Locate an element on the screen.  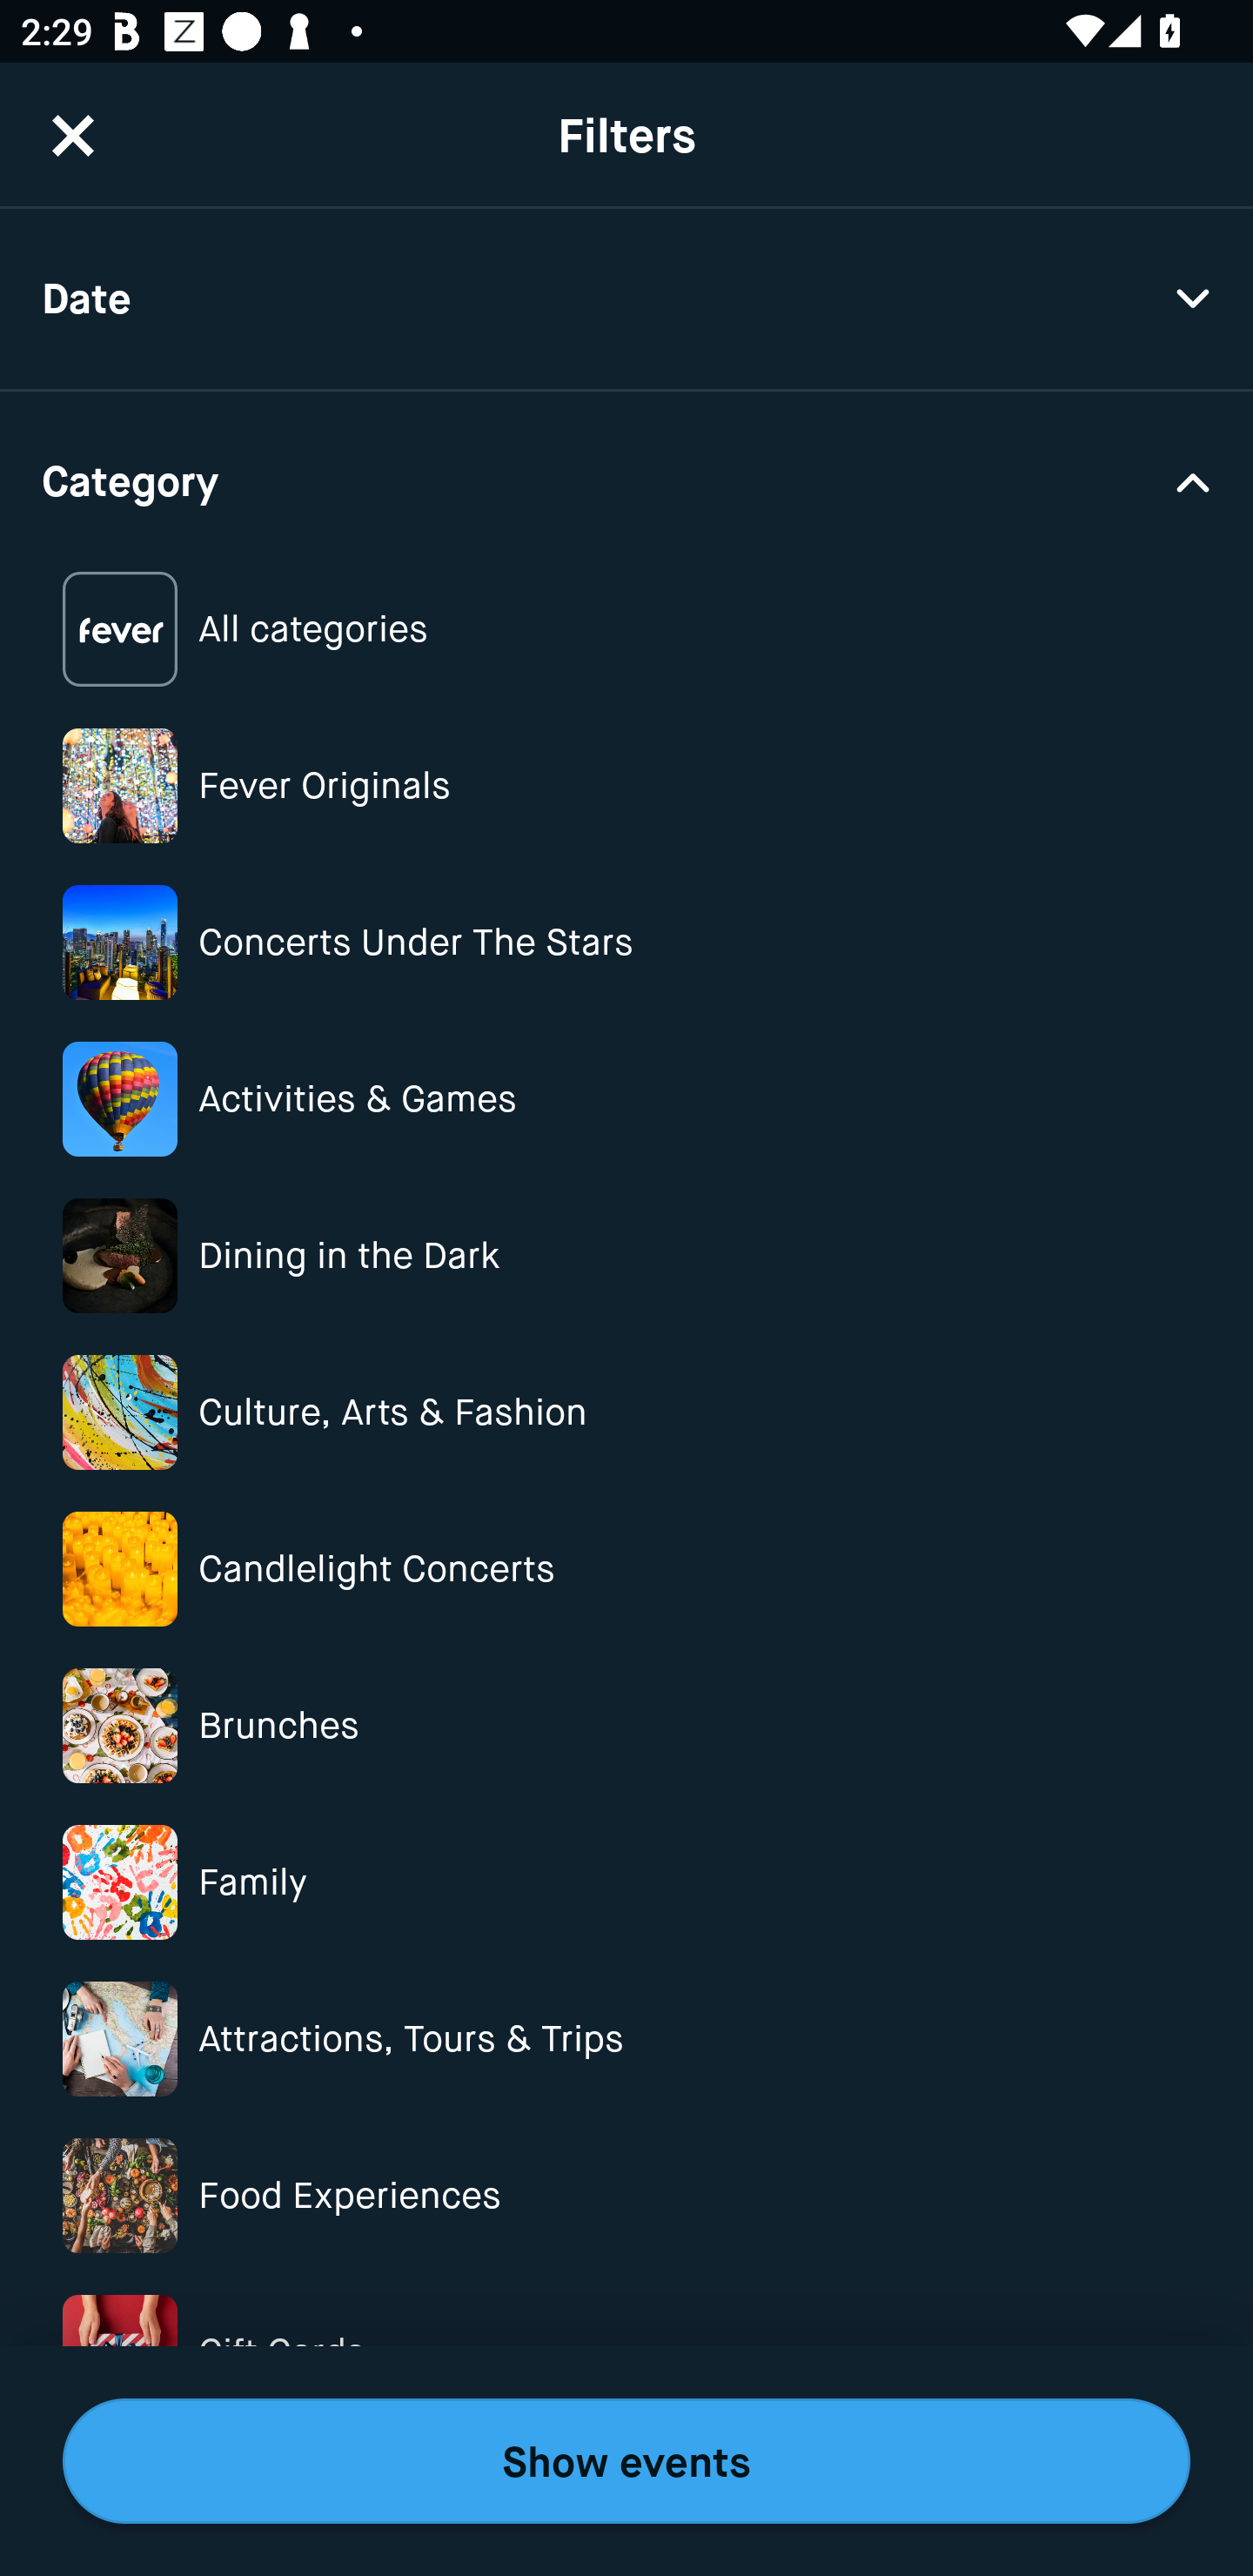
Category Image Food Experiences is located at coordinates (626, 2195).